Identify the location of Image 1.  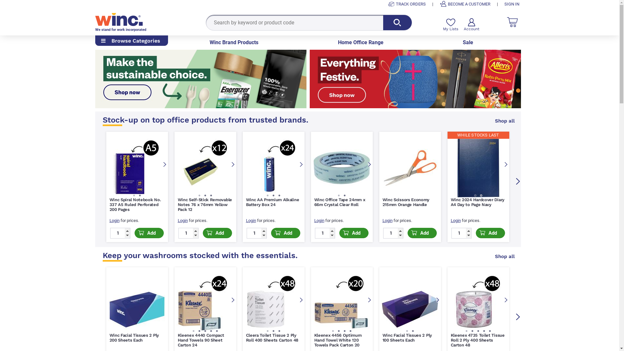
(267, 331).